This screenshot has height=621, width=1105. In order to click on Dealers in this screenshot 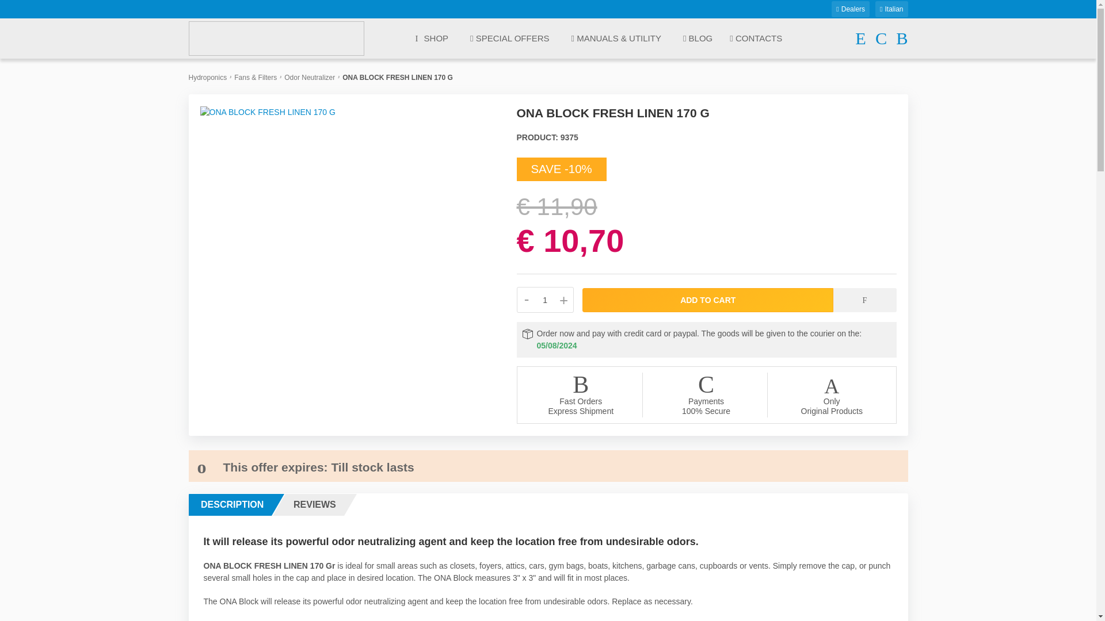, I will do `click(851, 9)`.